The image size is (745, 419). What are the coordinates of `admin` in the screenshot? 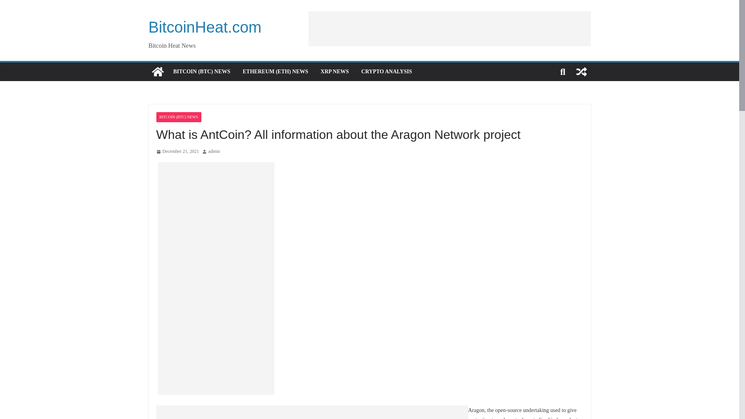 It's located at (214, 151).